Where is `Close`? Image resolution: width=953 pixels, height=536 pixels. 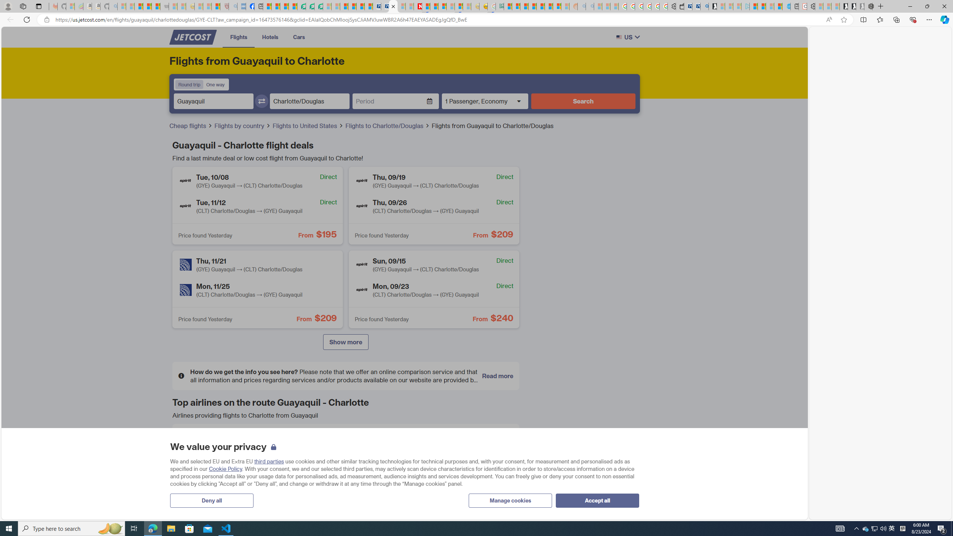 Close is located at coordinates (944, 6).